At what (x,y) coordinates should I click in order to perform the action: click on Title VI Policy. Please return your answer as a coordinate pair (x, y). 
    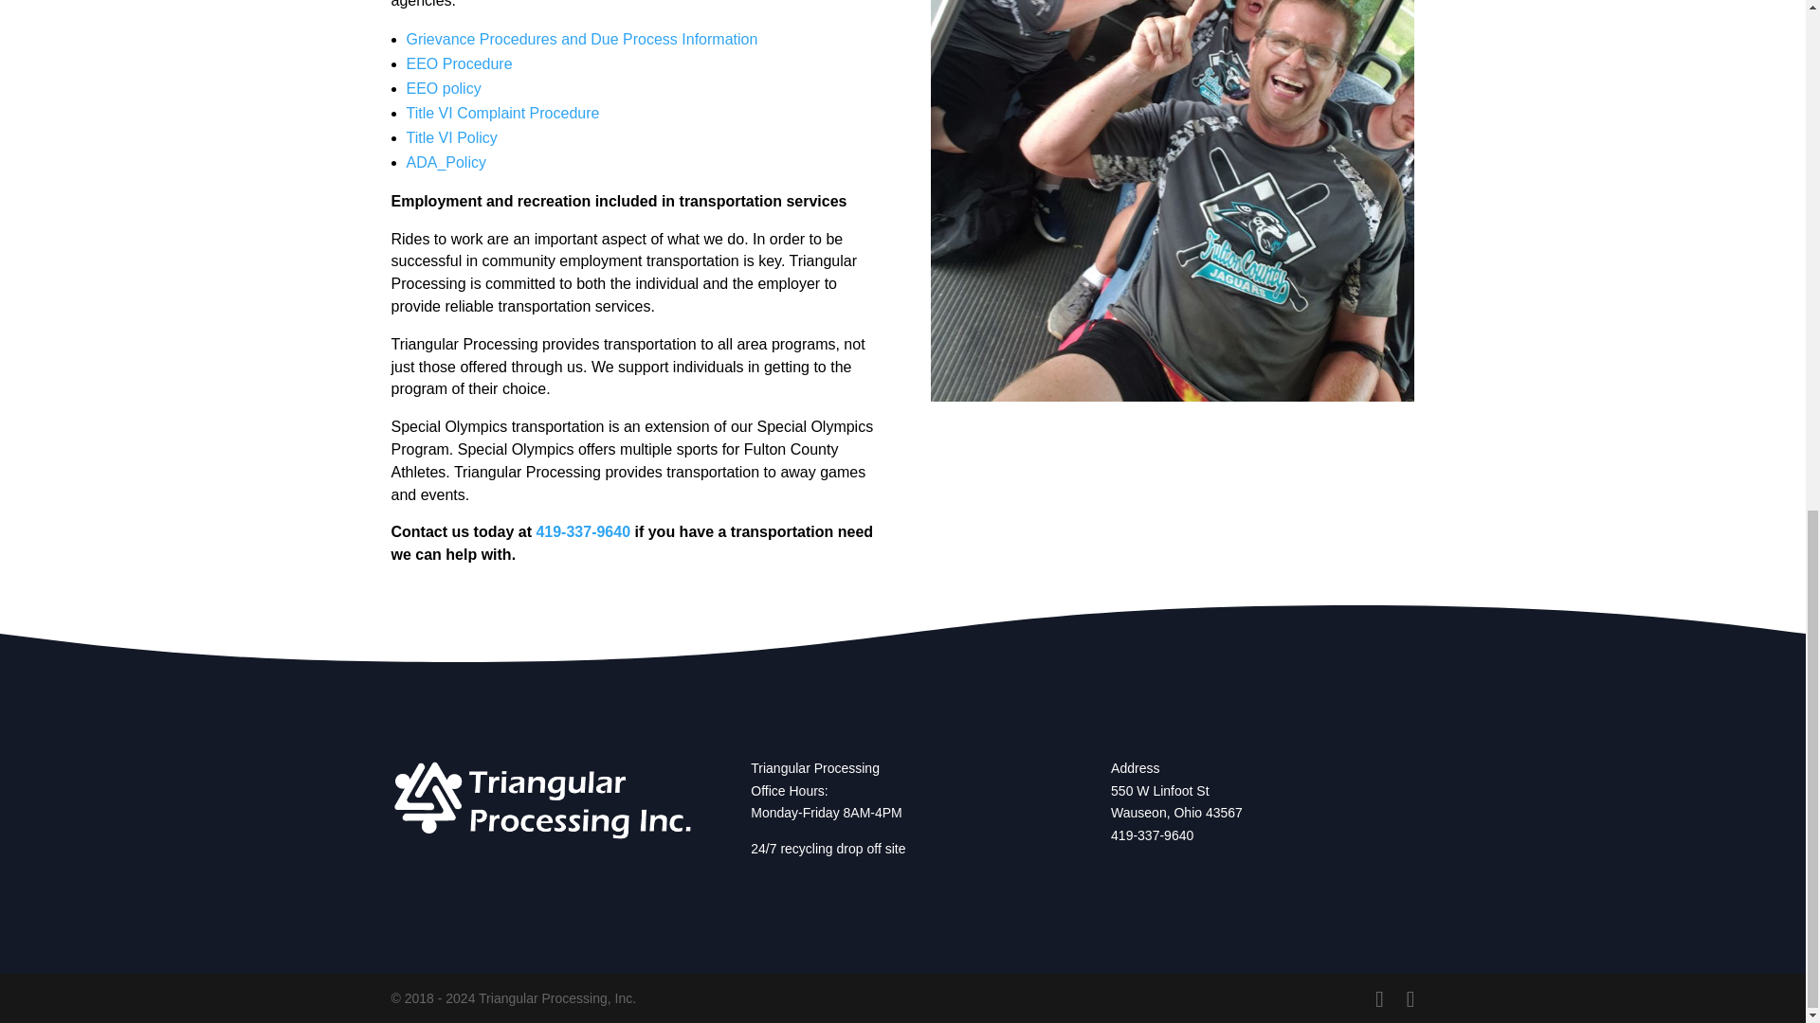
    Looking at the image, I should click on (451, 138).